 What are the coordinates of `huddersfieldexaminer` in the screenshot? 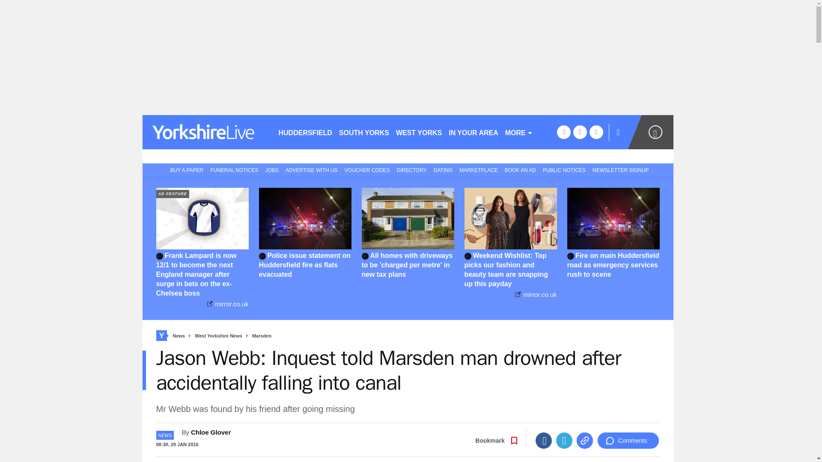 It's located at (206, 132).